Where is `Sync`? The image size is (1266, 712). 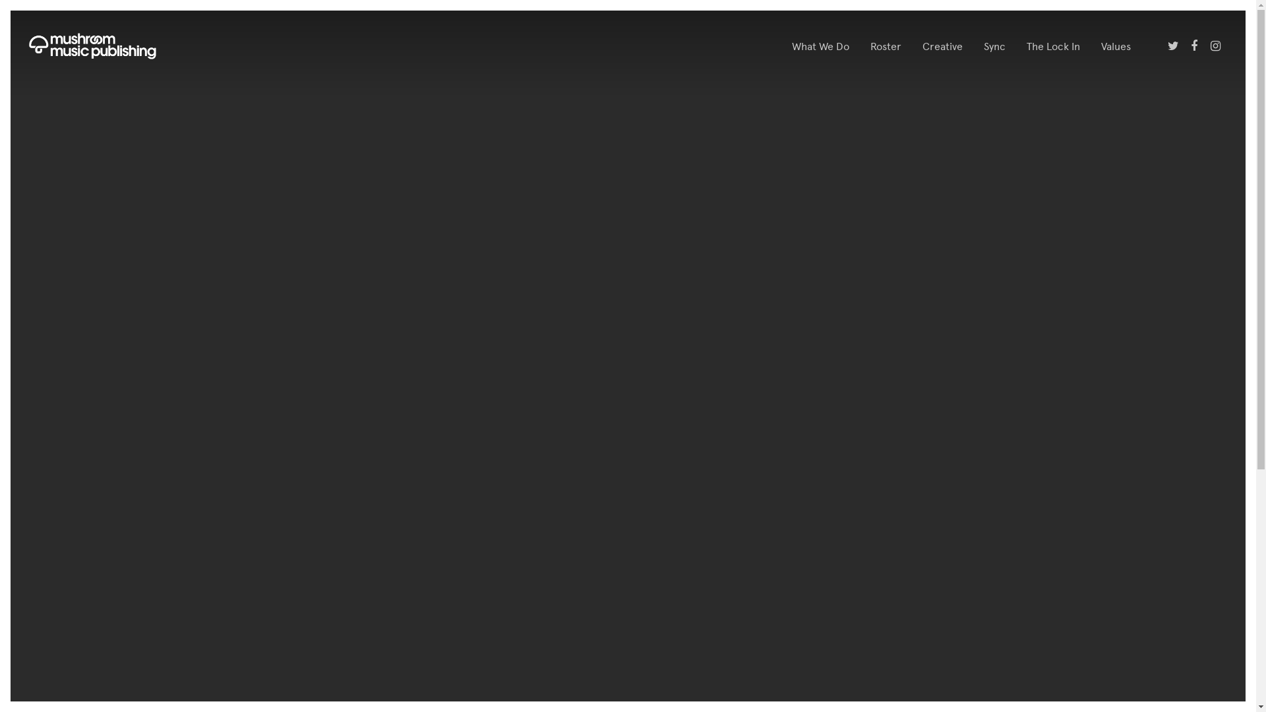 Sync is located at coordinates (994, 46).